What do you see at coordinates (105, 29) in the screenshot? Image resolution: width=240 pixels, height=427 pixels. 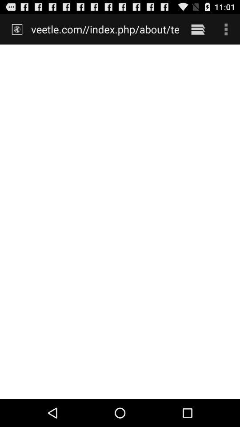 I see `tap the veetle com index icon` at bounding box center [105, 29].